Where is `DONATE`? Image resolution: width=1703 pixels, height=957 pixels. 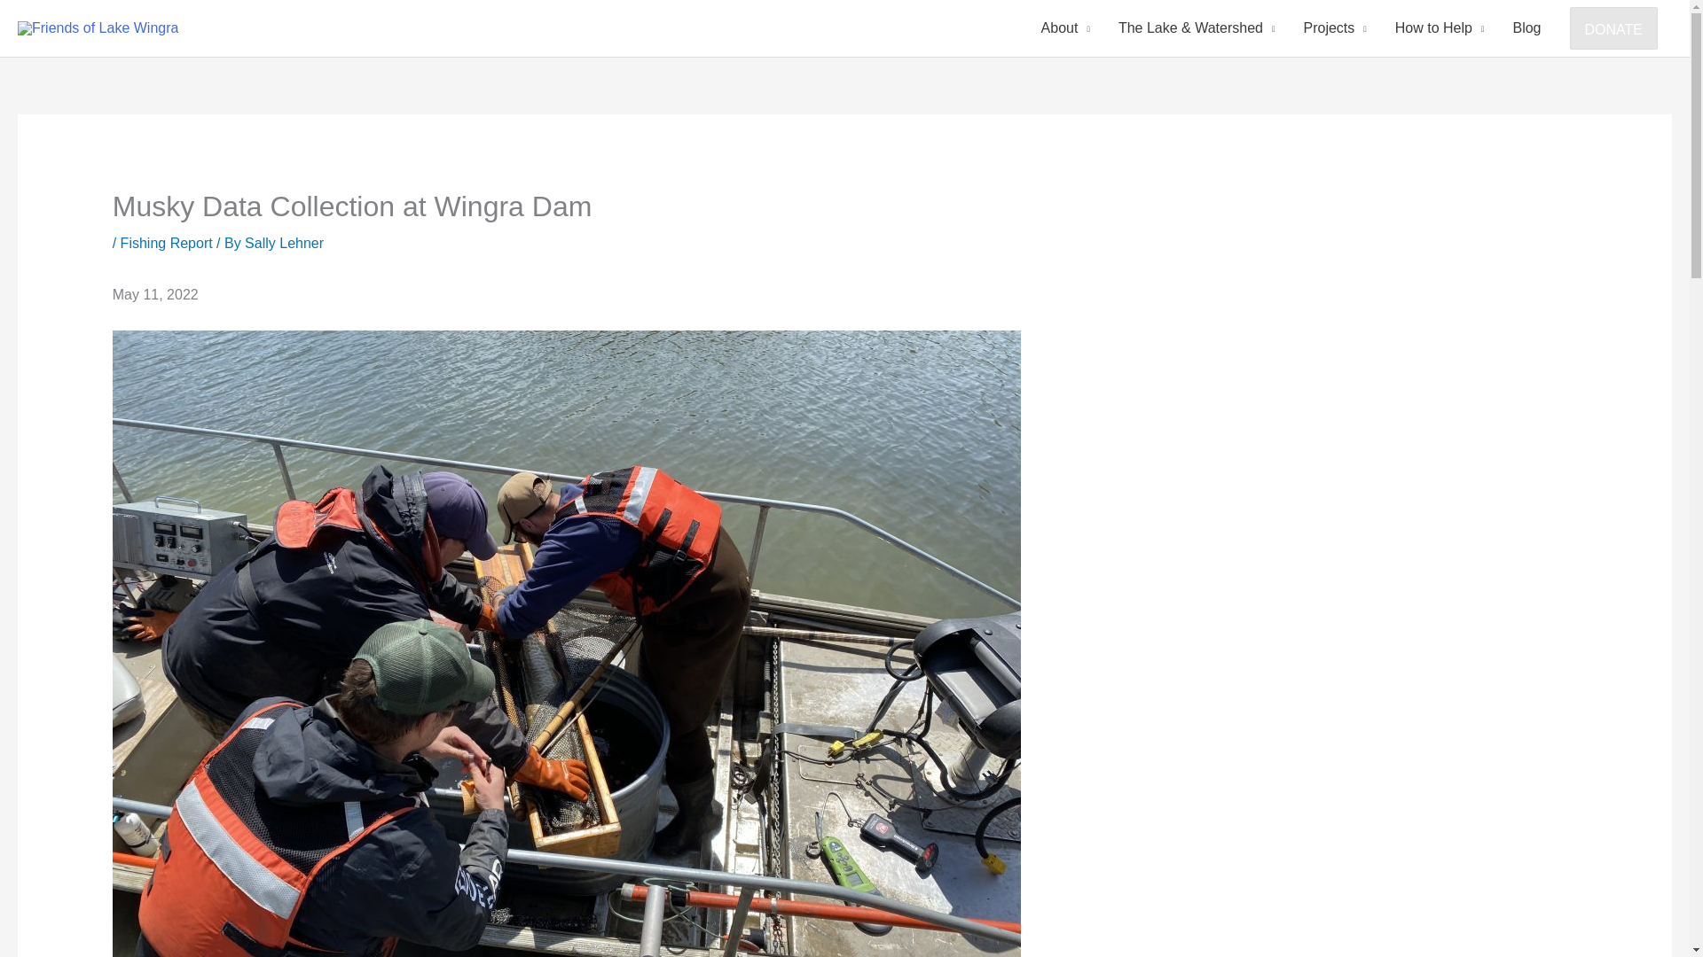
DONATE is located at coordinates (1614, 28).